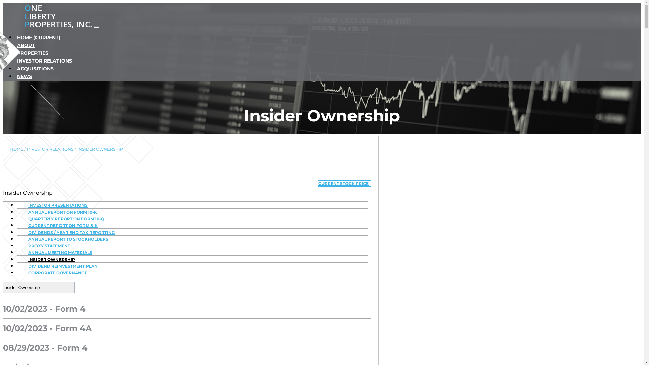 Image resolution: width=649 pixels, height=365 pixels. I want to click on ANNUAL REPORT ON FORM 10-K, so click(59, 212).